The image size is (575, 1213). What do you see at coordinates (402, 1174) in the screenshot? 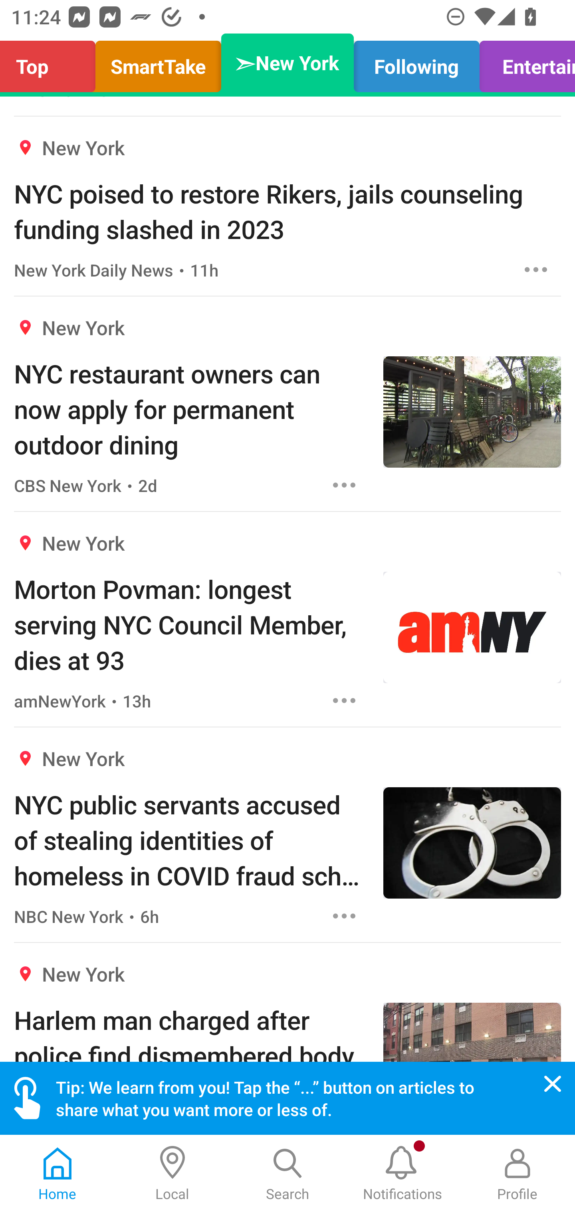
I see `Notifications, New notification Notifications` at bounding box center [402, 1174].